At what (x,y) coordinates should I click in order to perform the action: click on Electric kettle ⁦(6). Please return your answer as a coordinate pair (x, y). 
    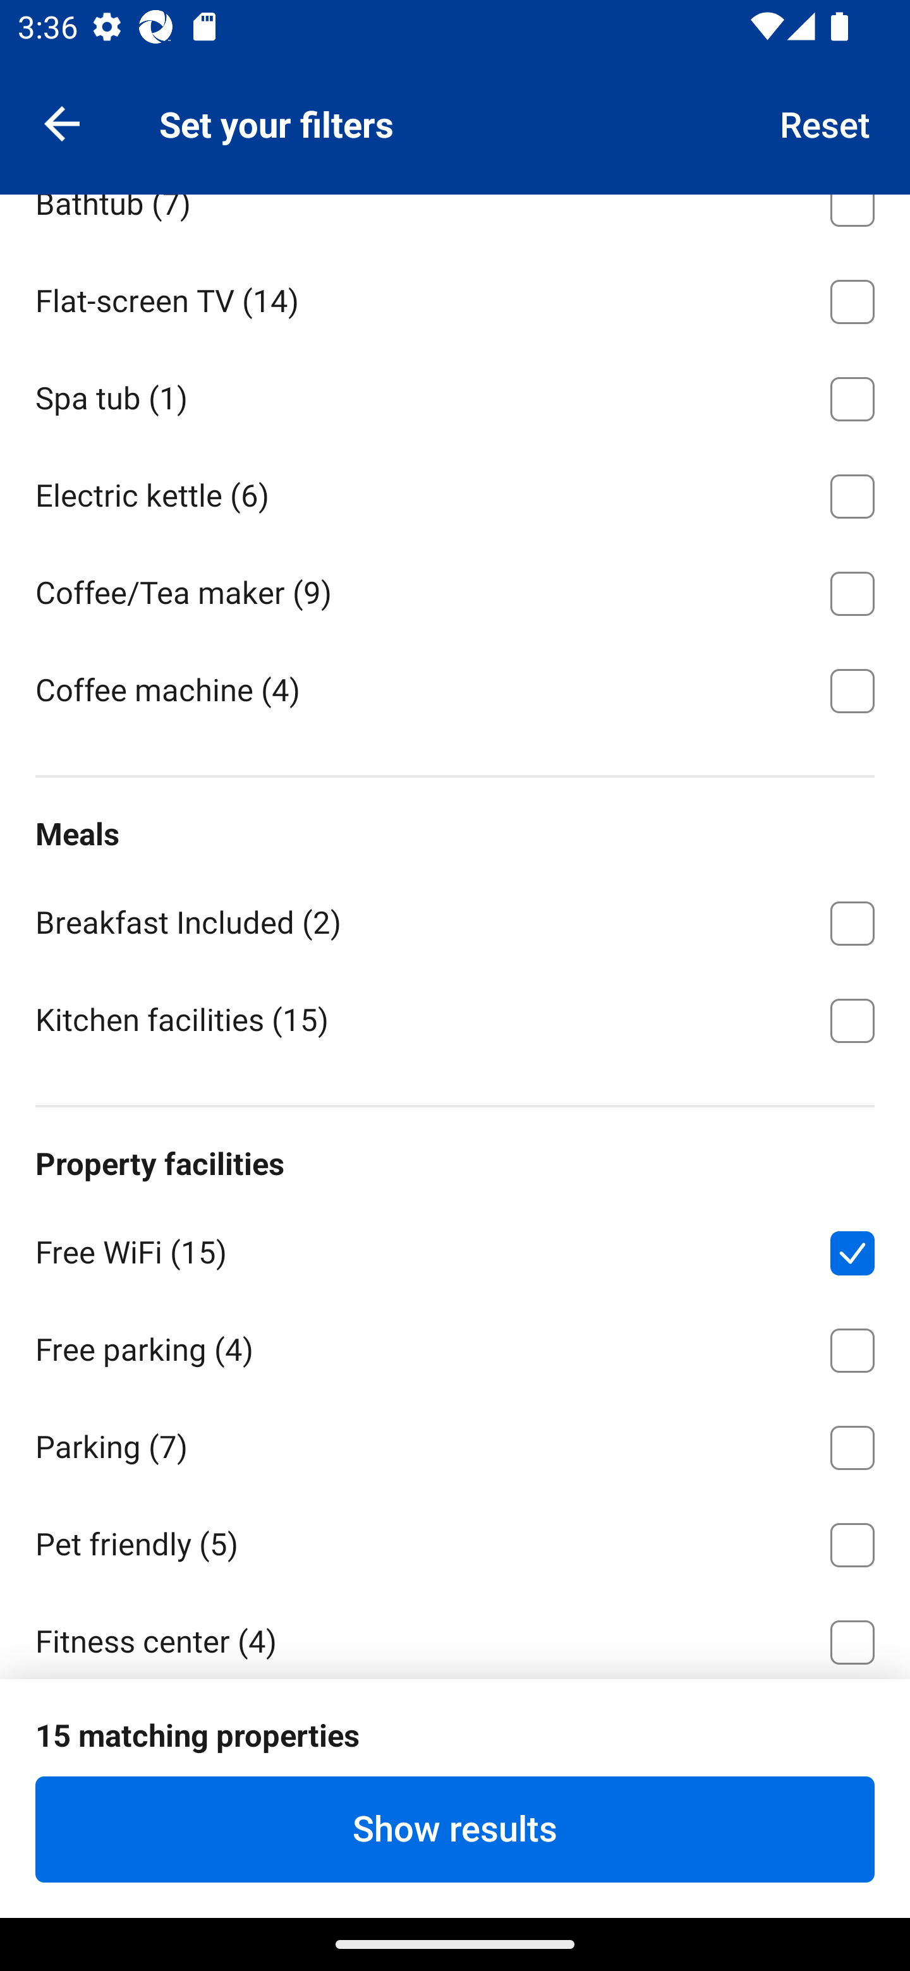
    Looking at the image, I should click on (455, 491).